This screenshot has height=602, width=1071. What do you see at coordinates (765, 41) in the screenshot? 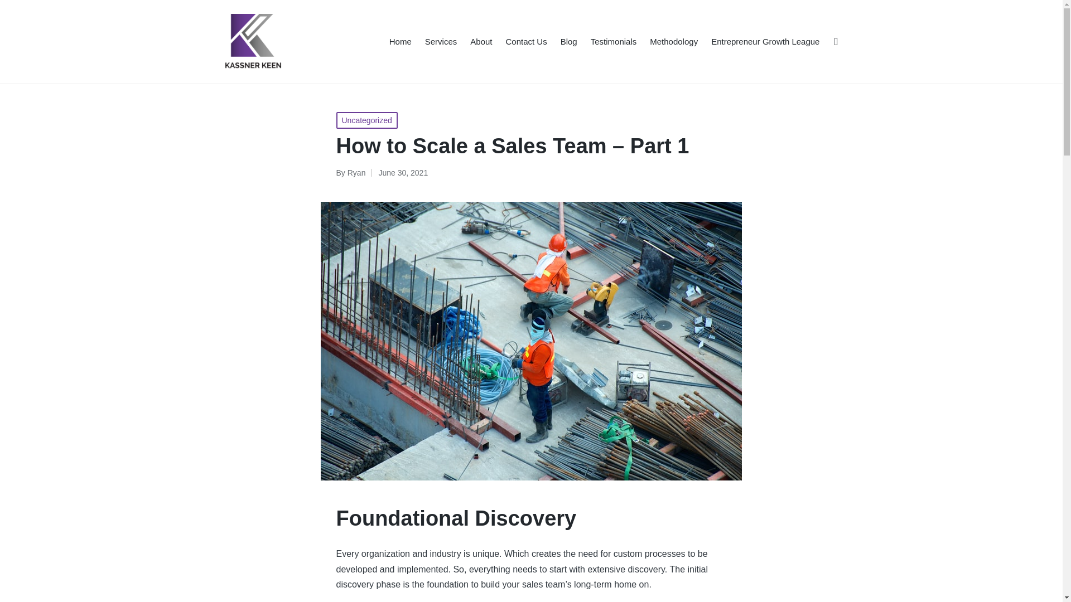
I see `Entrepreneur Growth League` at bounding box center [765, 41].